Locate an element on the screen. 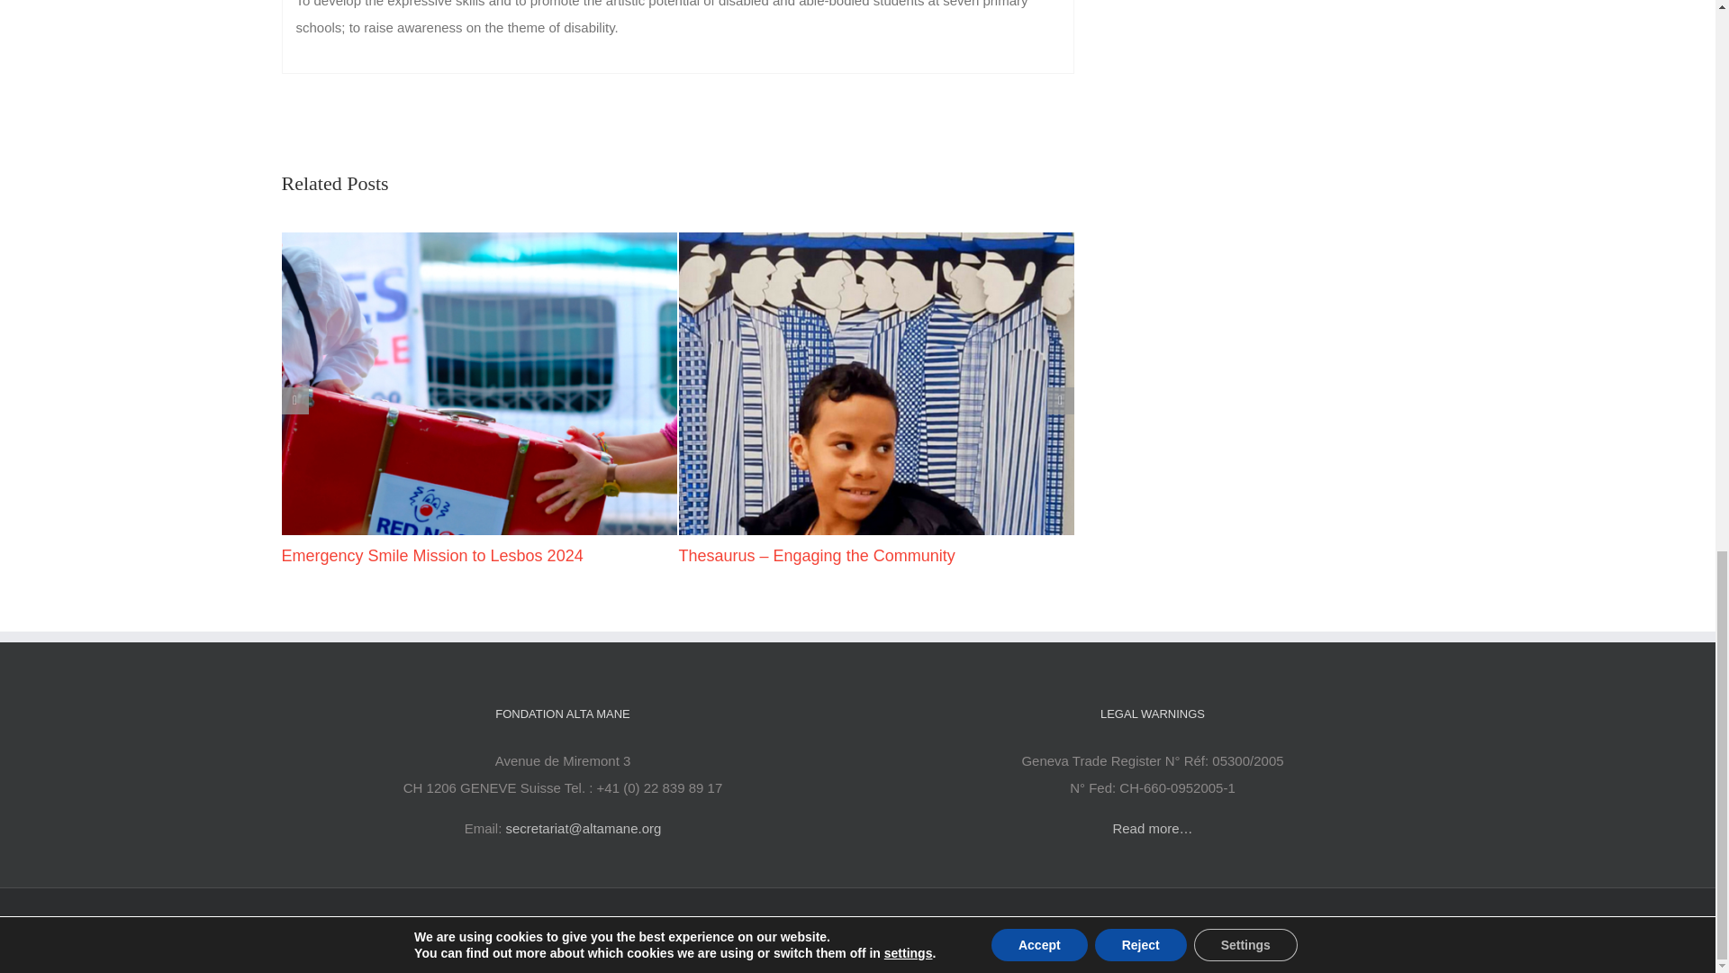 This screenshot has width=1729, height=973. Emergency Smile Mission to Lesbos 2024 is located at coordinates (431, 555).